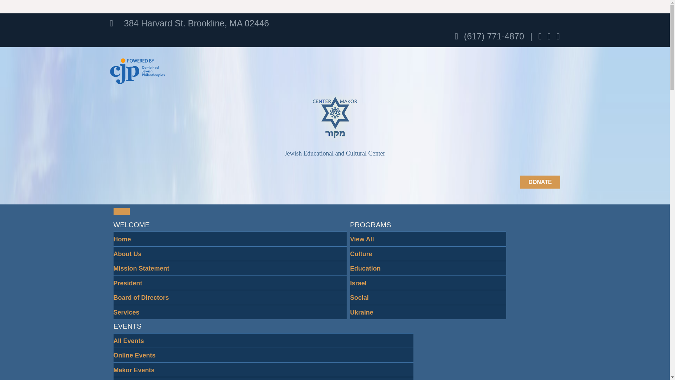 The image size is (675, 380). What do you see at coordinates (122, 239) in the screenshot?
I see `Home` at bounding box center [122, 239].